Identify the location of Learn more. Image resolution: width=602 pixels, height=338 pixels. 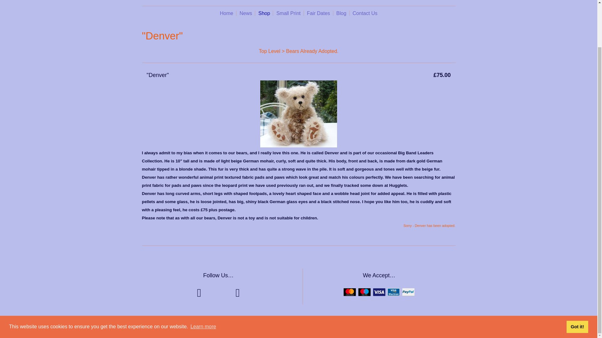
(203, 276).